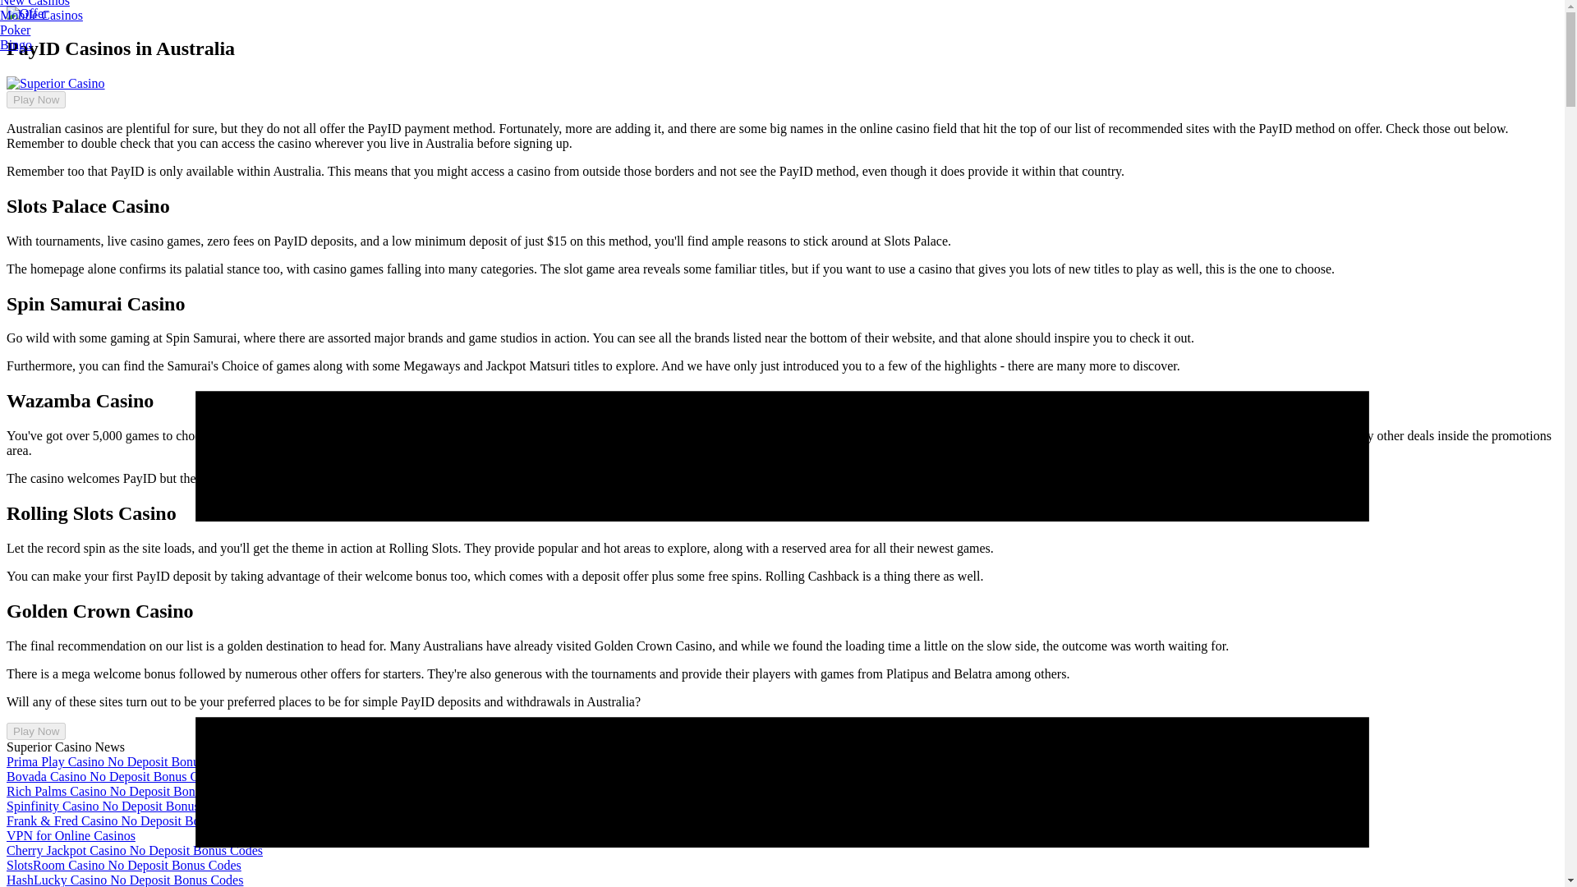 This screenshot has width=1577, height=887. I want to click on Play Now, so click(36, 731).